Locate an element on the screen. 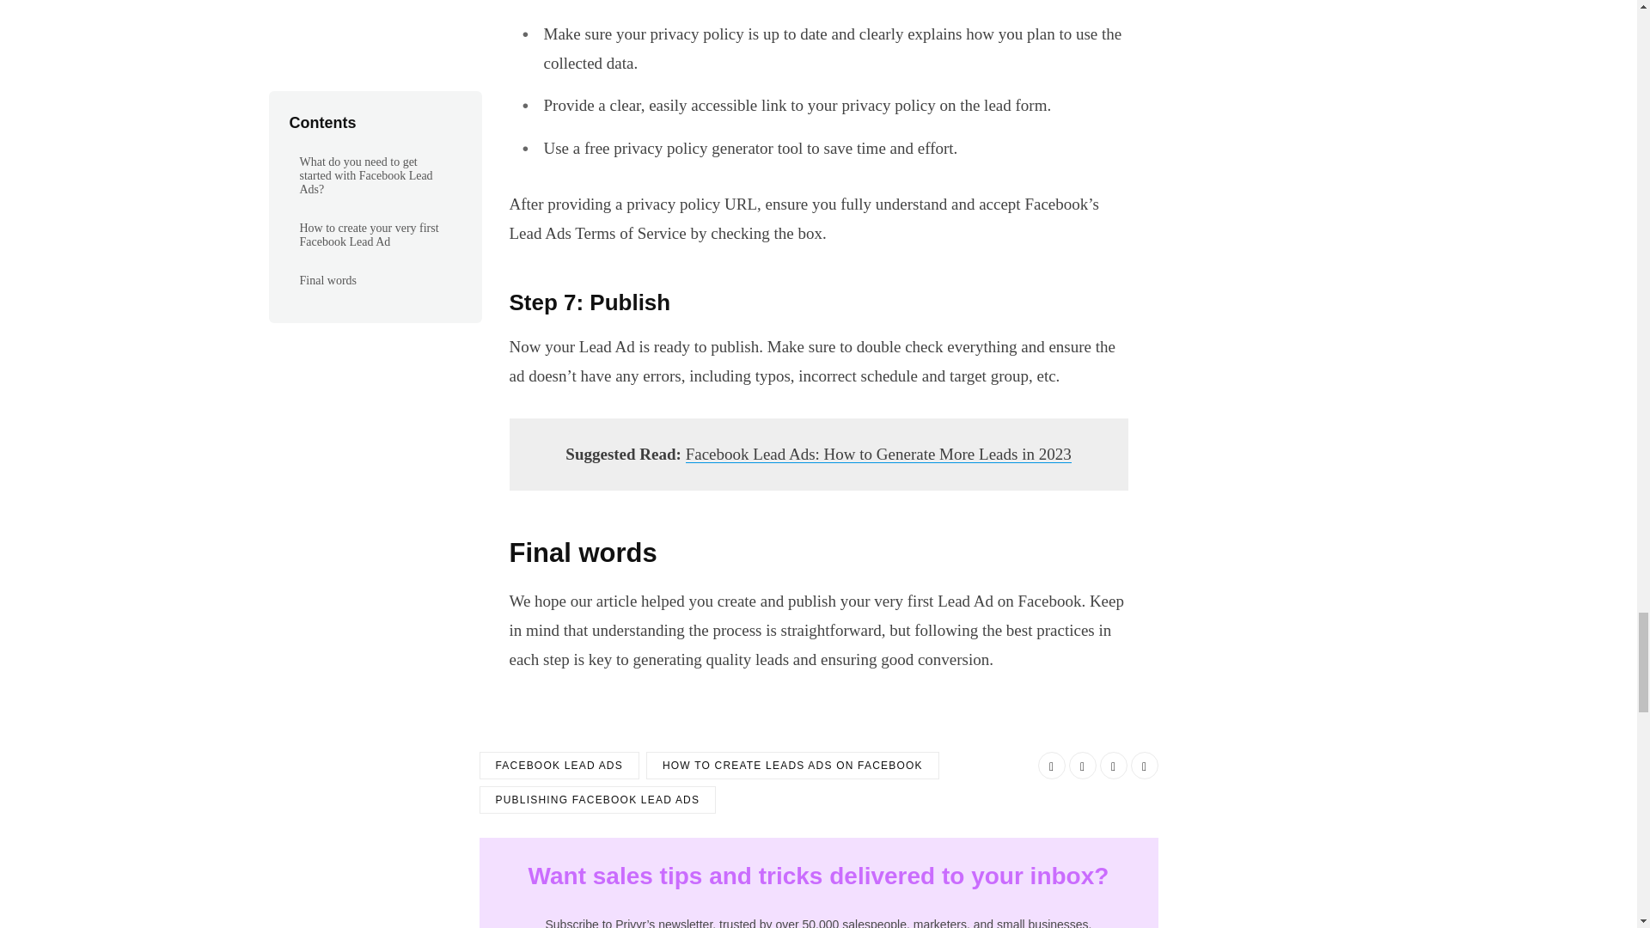  HOW TO CREATE LEADS ADS ON FACEBOOK is located at coordinates (792, 765).